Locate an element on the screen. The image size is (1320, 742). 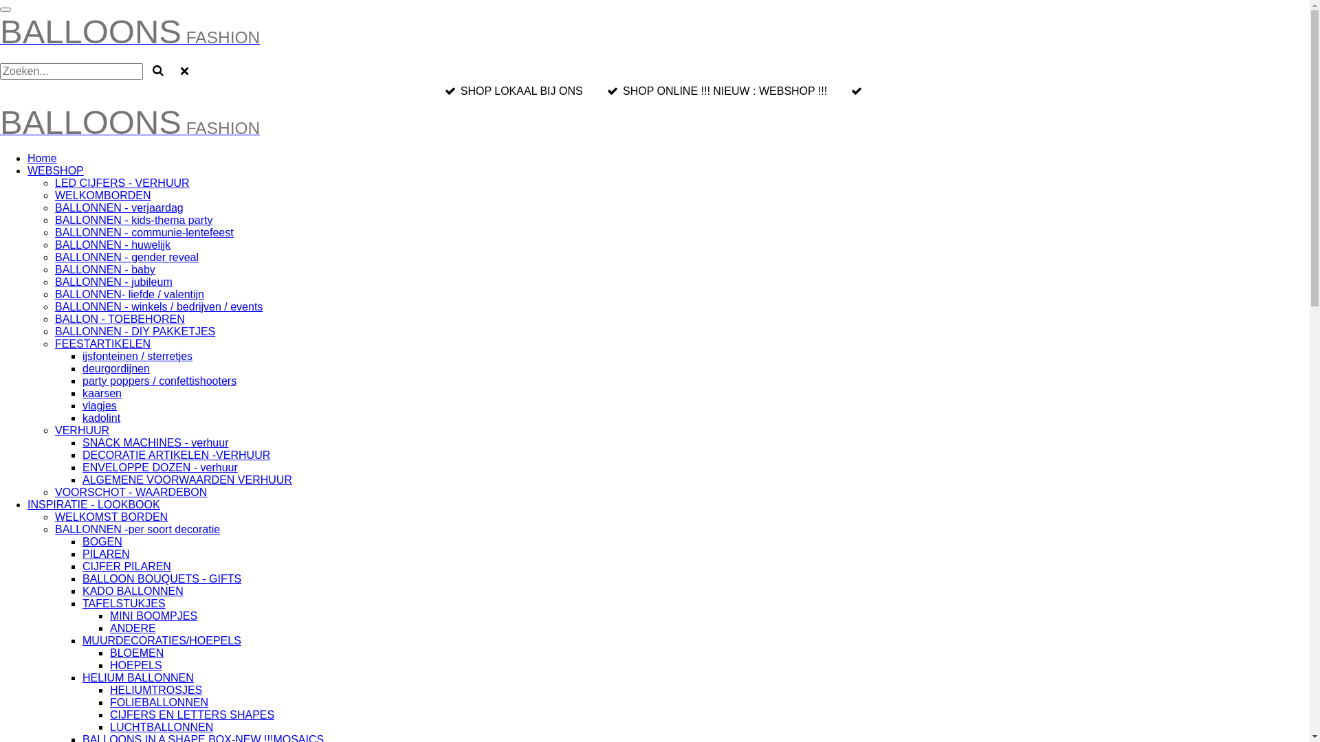
WELKOMBORDEN is located at coordinates (103, 195).